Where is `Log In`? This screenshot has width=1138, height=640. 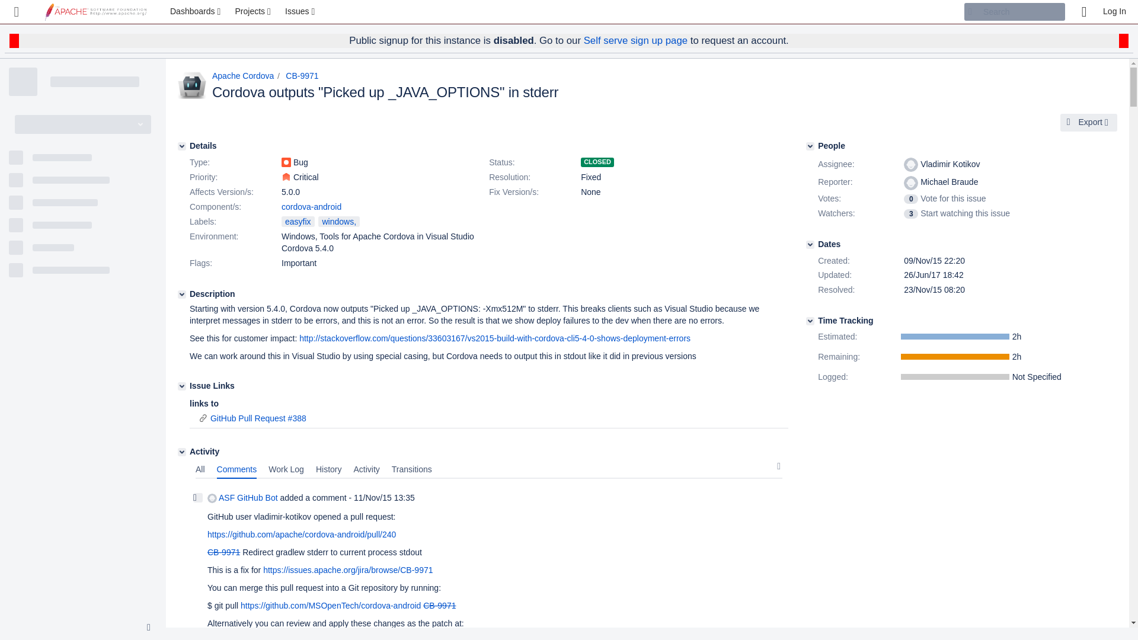 Log In is located at coordinates (1114, 12).